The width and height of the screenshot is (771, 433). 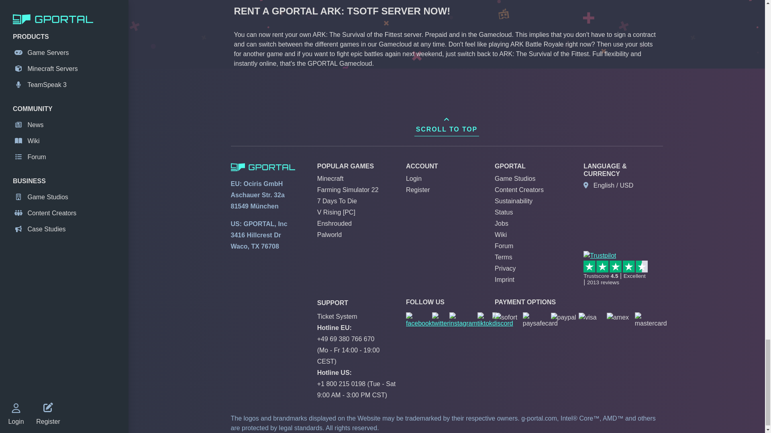 What do you see at coordinates (329, 235) in the screenshot?
I see `Palworld` at bounding box center [329, 235].